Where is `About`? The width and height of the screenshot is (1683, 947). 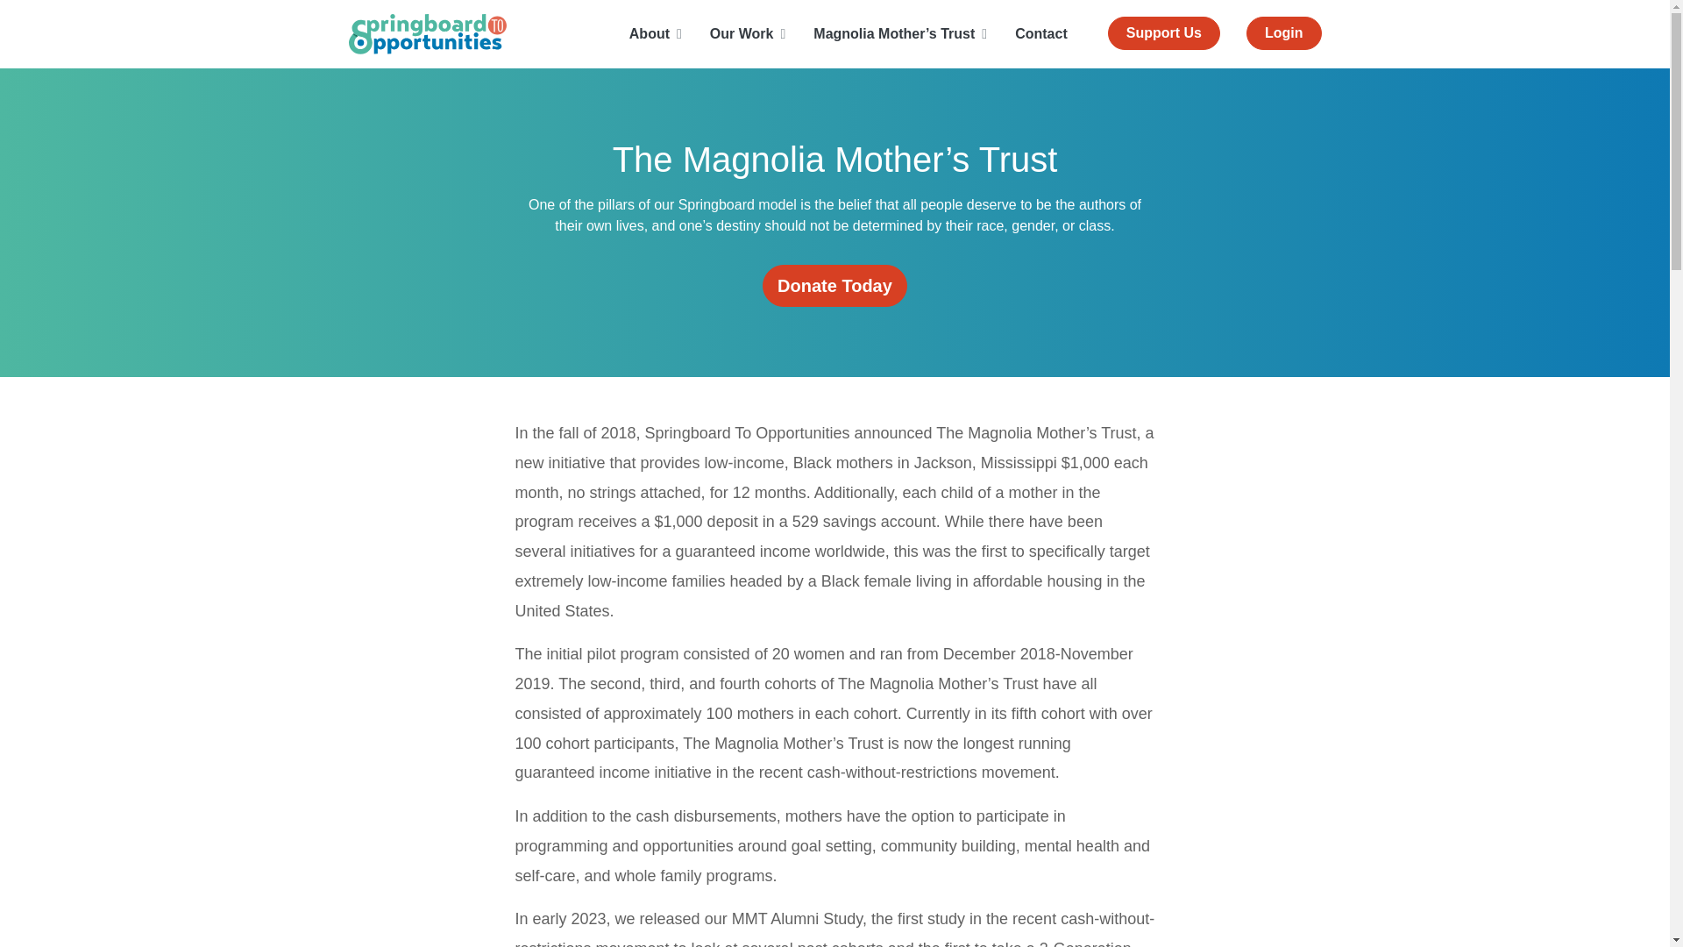 About is located at coordinates (656, 34).